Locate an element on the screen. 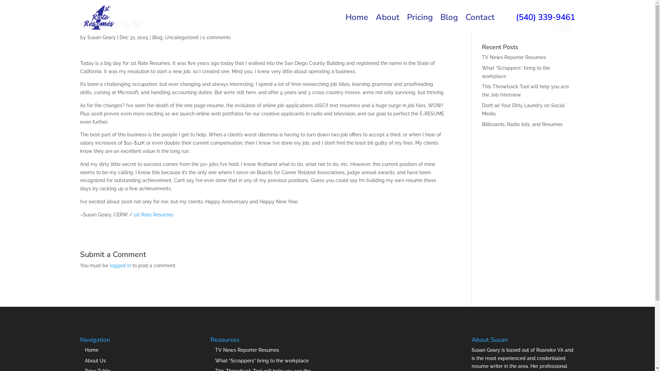  (540) 339-9461 is located at coordinates (538, 25).